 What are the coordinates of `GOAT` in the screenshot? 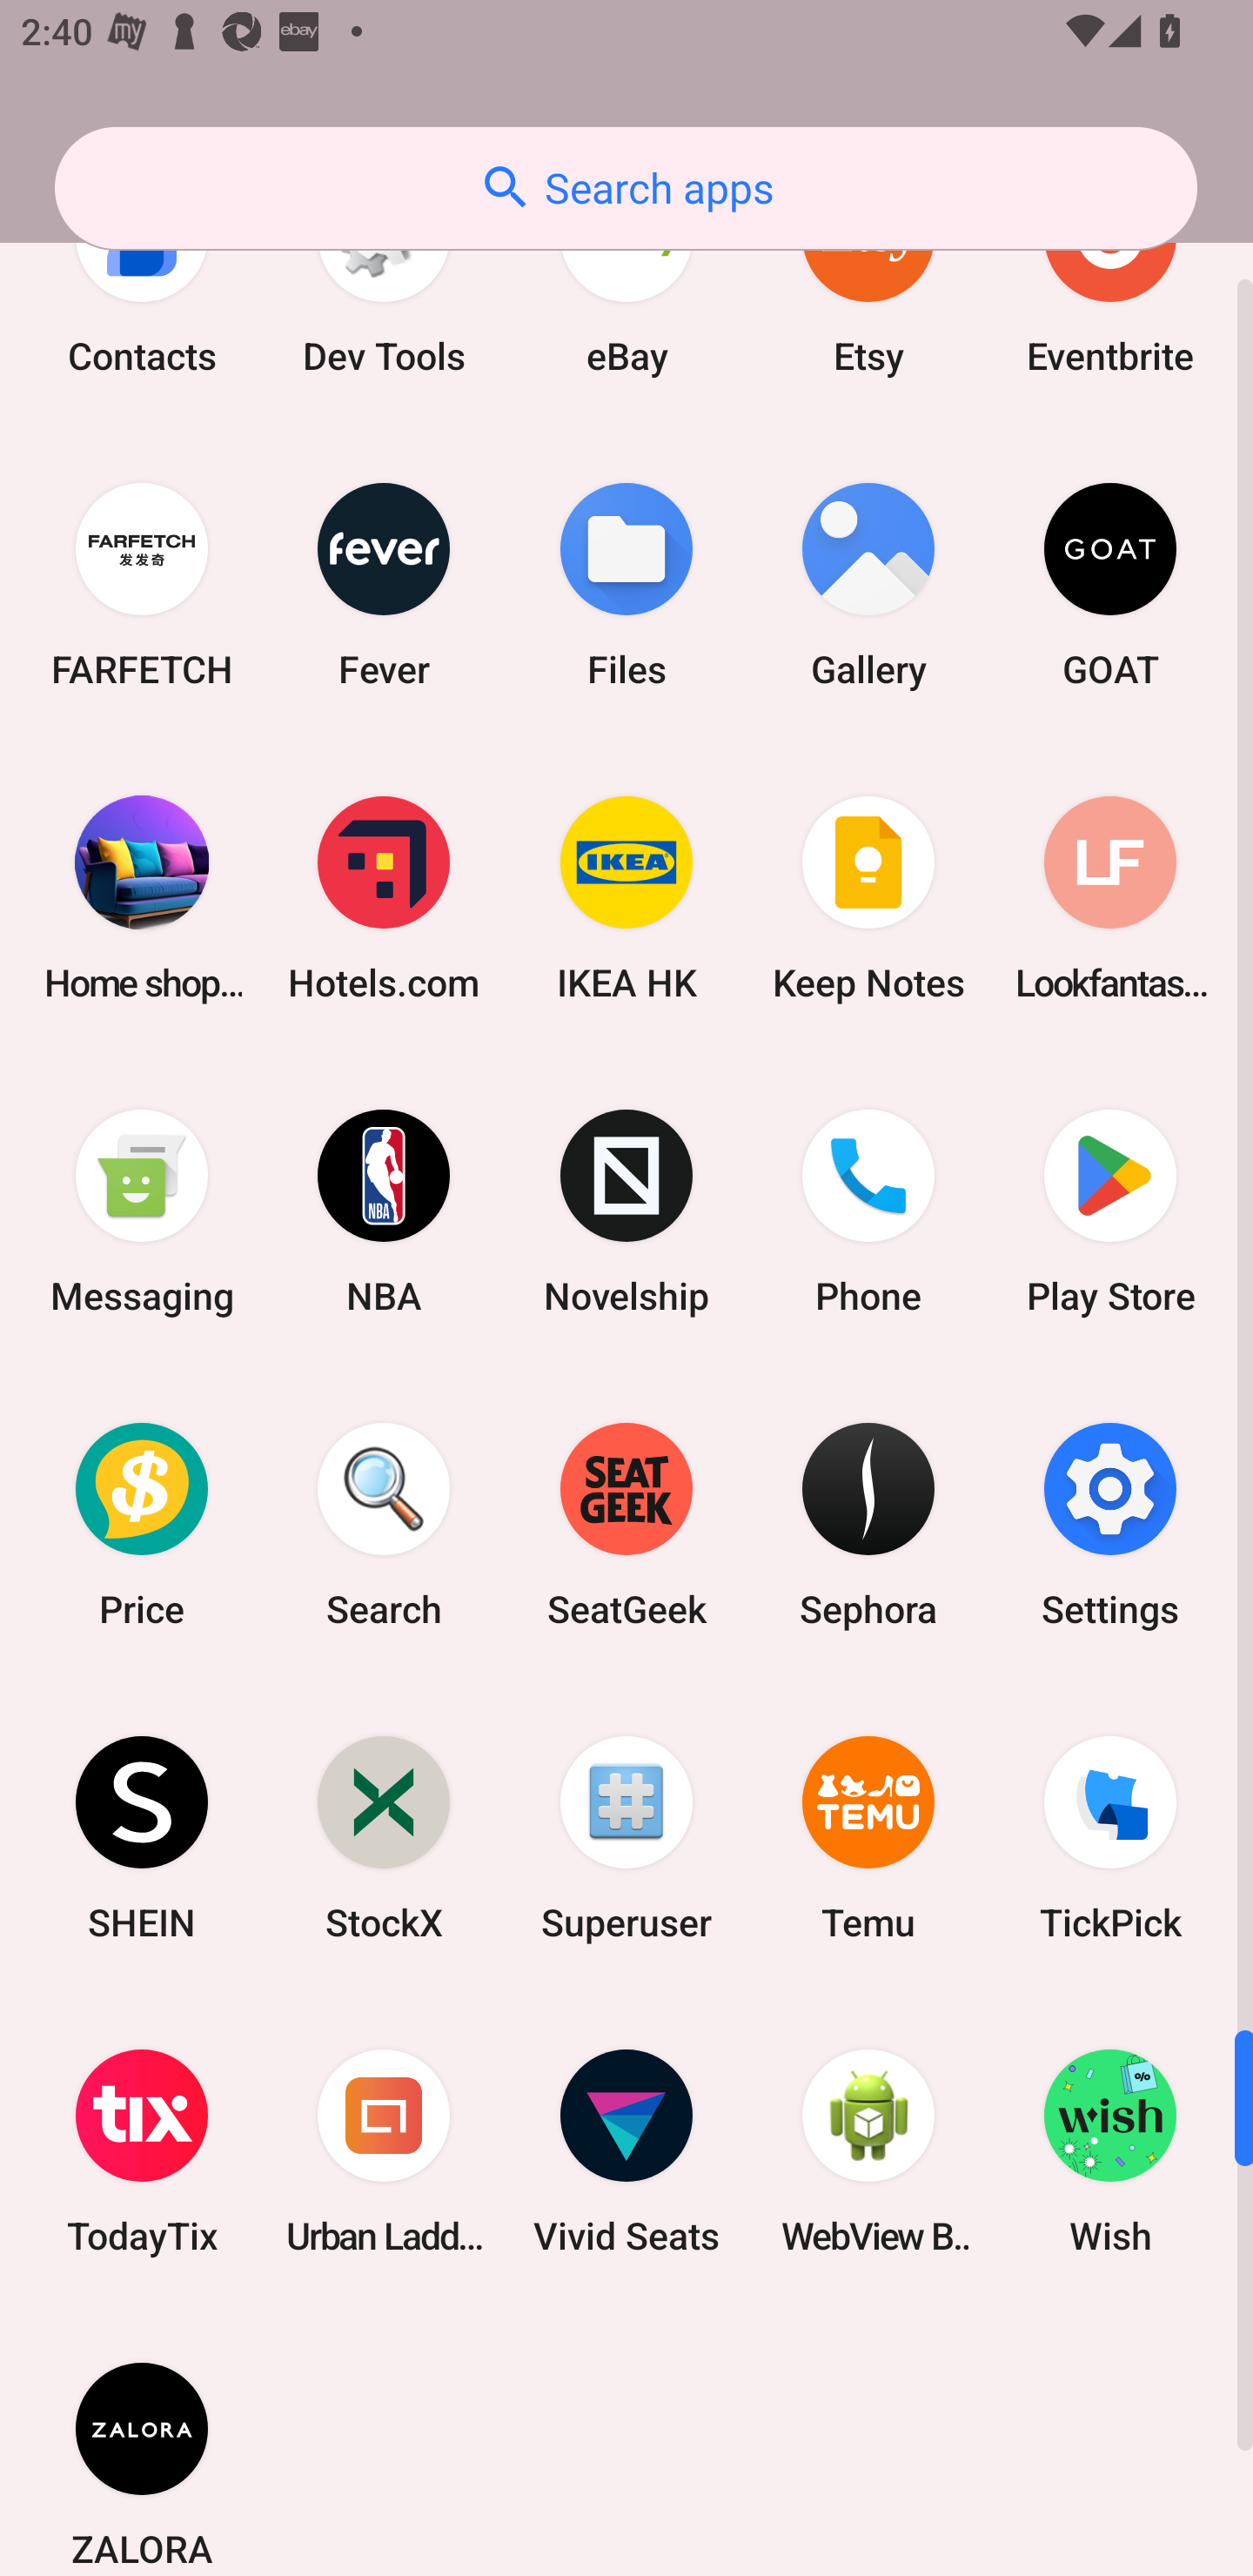 It's located at (1110, 585).